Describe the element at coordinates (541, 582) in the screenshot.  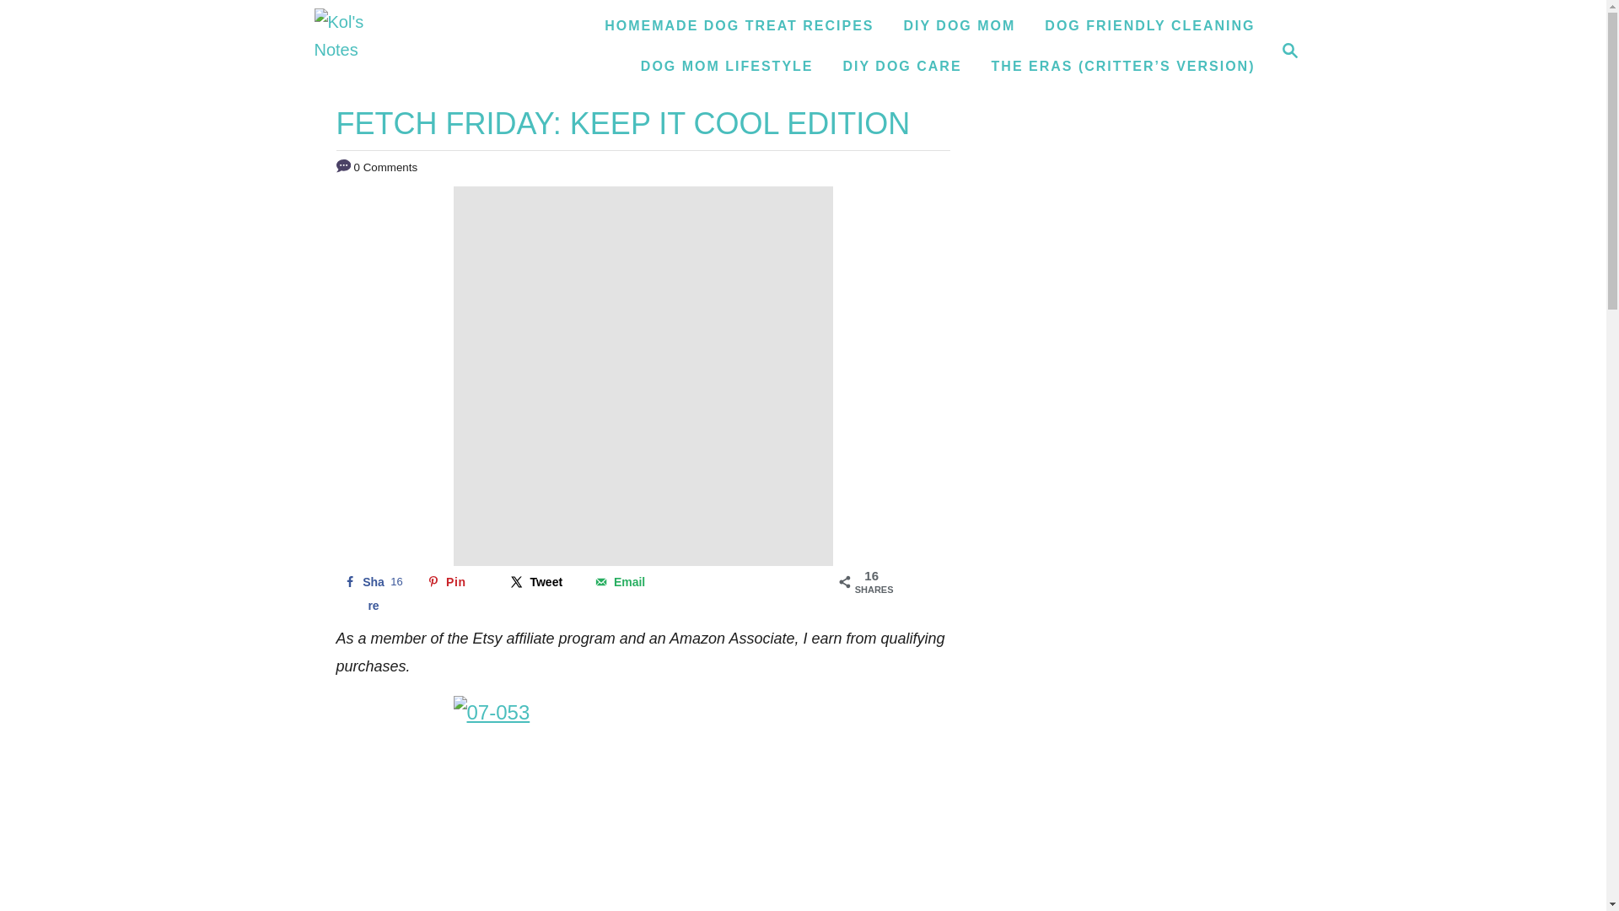
I see `DOG MOM LIFESTYLE` at that location.